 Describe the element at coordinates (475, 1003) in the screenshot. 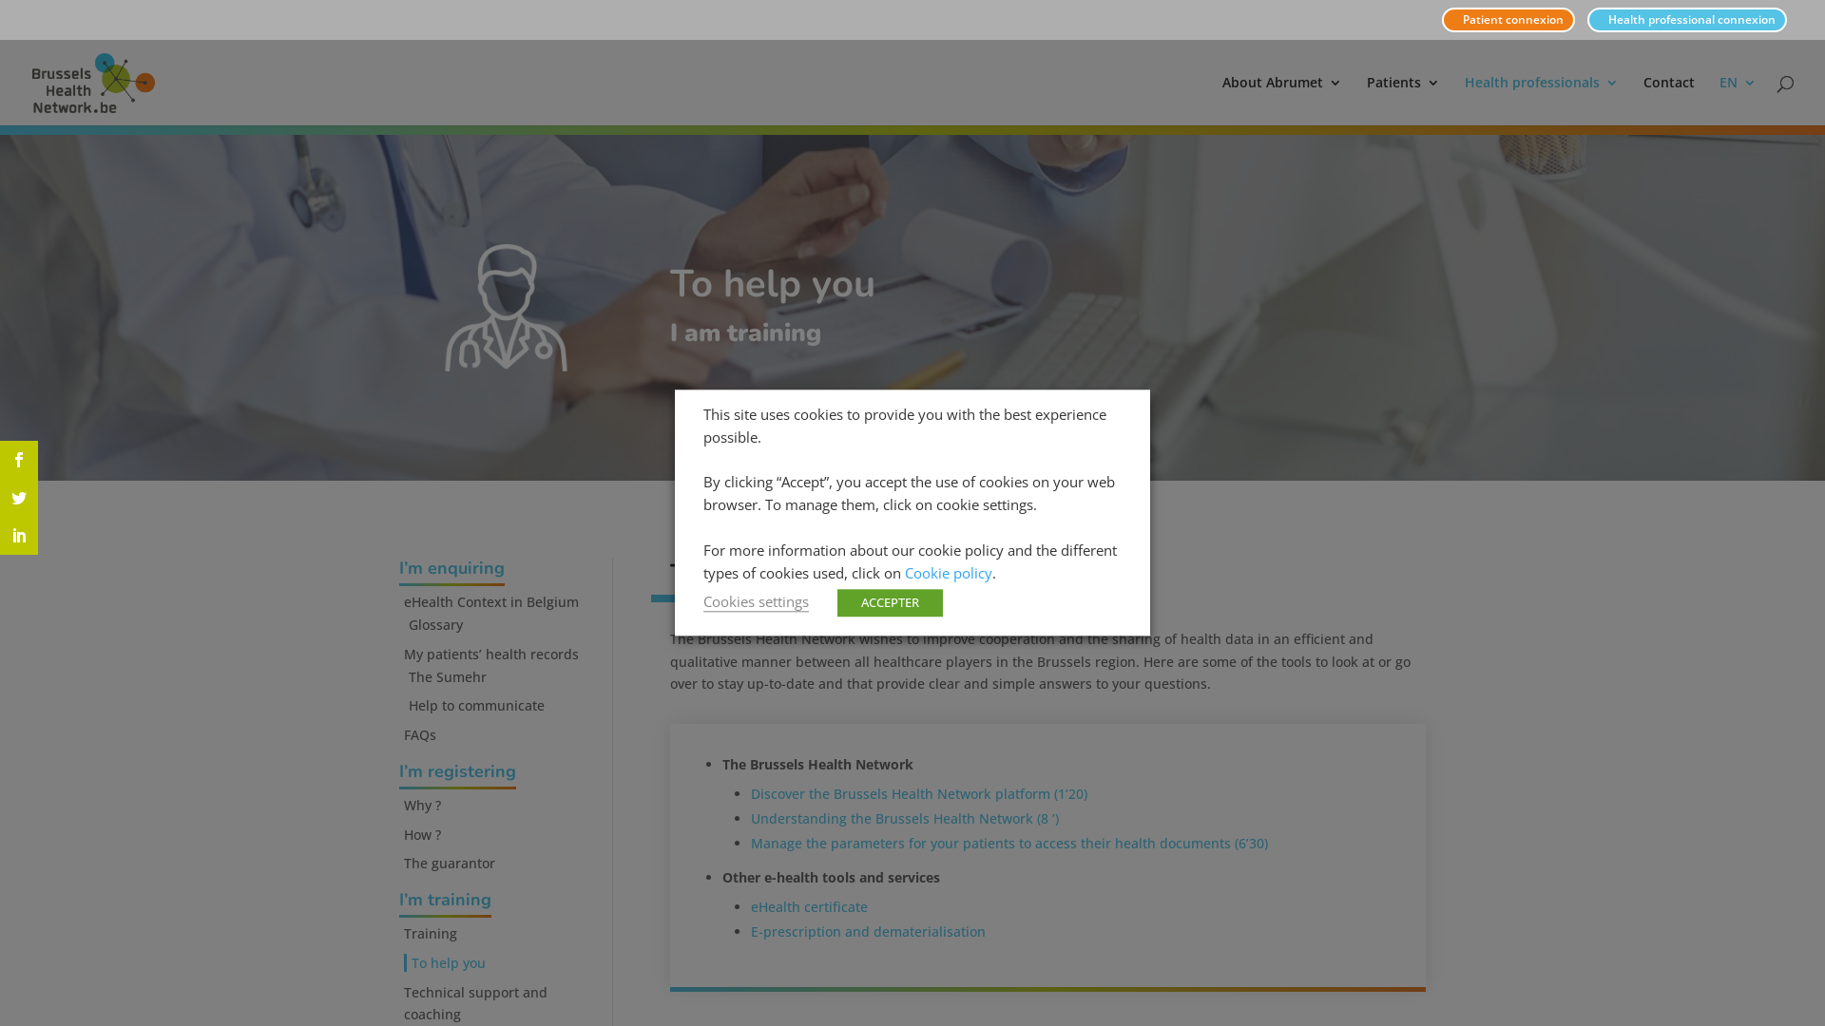

I see `Technical support and coaching` at that location.